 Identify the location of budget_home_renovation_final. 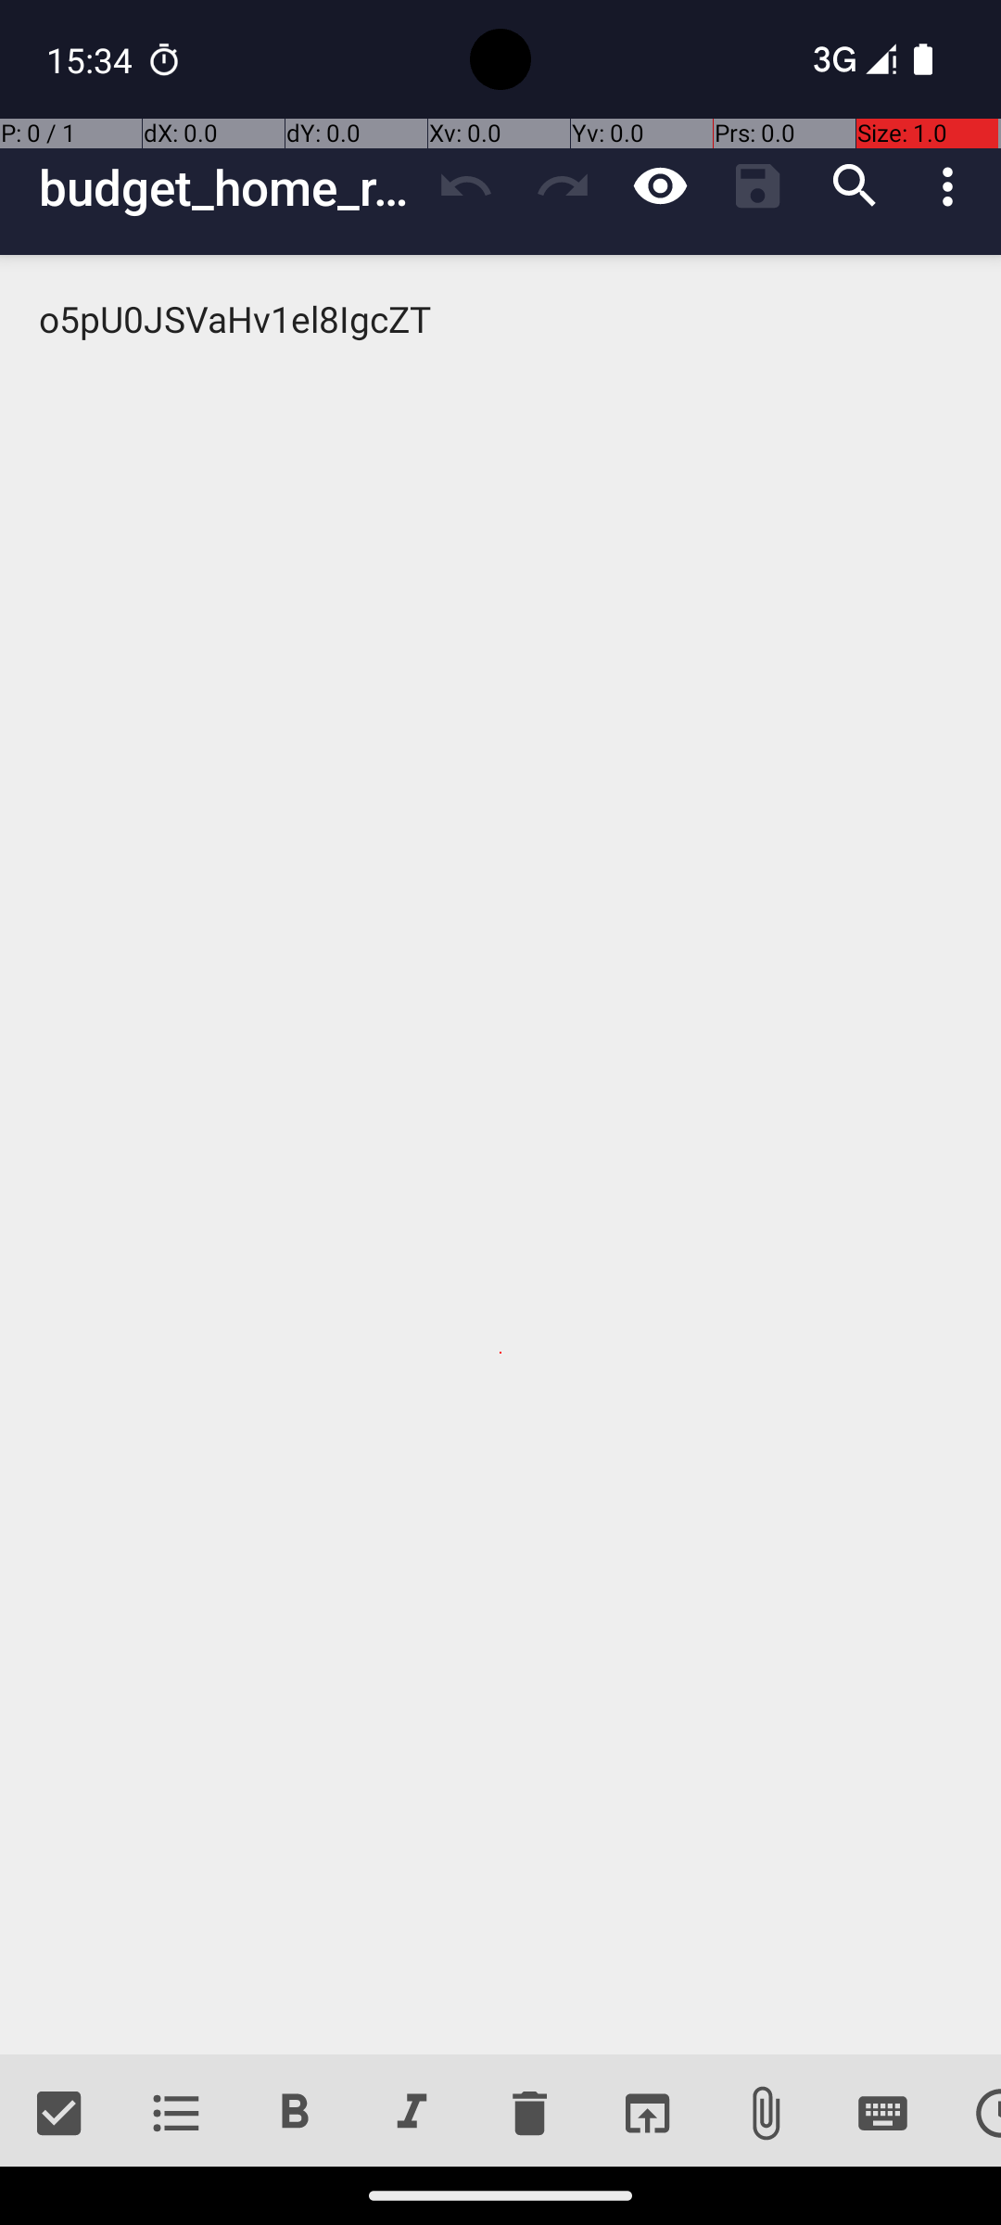
(228, 187).